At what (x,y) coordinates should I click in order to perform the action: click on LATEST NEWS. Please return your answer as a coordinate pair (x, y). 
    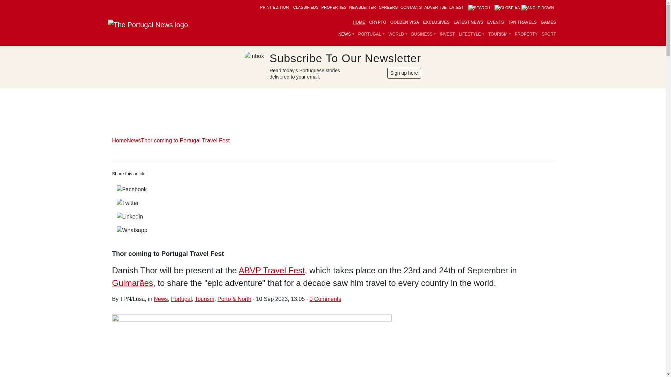
    Looking at the image, I should click on (468, 22).